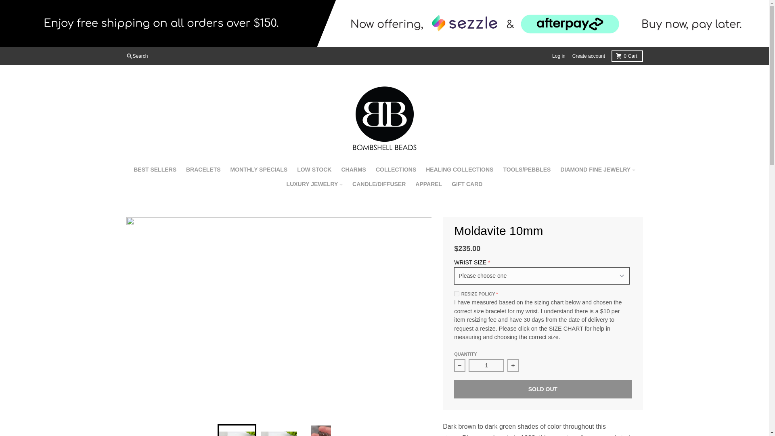 This screenshot has height=436, width=775. What do you see at coordinates (396, 170) in the screenshot?
I see `CHARMS` at bounding box center [396, 170].